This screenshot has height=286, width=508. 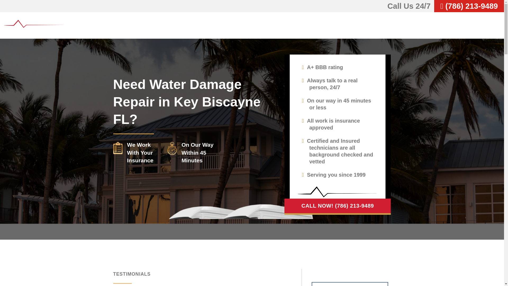 I want to click on Testimonials, so click(x=447, y=25).